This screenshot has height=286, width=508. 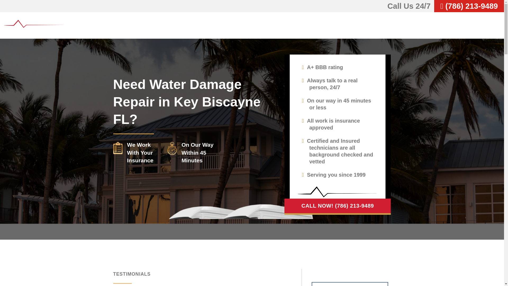 I want to click on Testimonials, so click(x=447, y=25).